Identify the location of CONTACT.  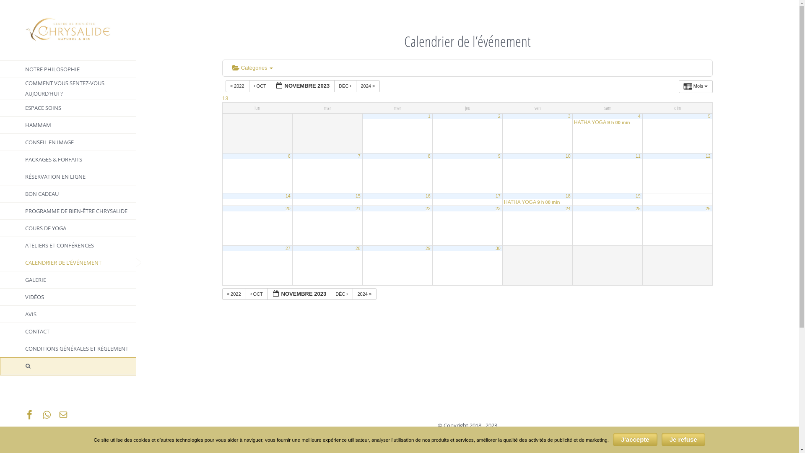
(68, 331).